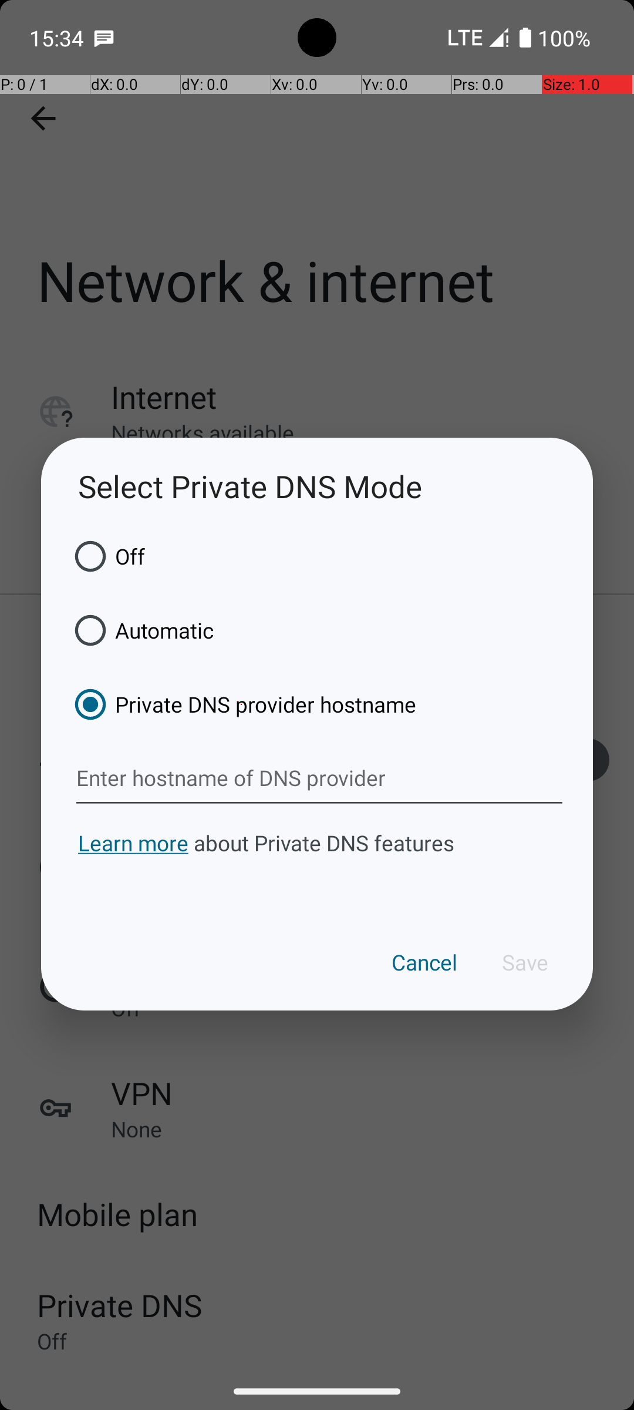 The width and height of the screenshot is (634, 1410). I want to click on Learn more about Private DNS features, so click(317, 865).